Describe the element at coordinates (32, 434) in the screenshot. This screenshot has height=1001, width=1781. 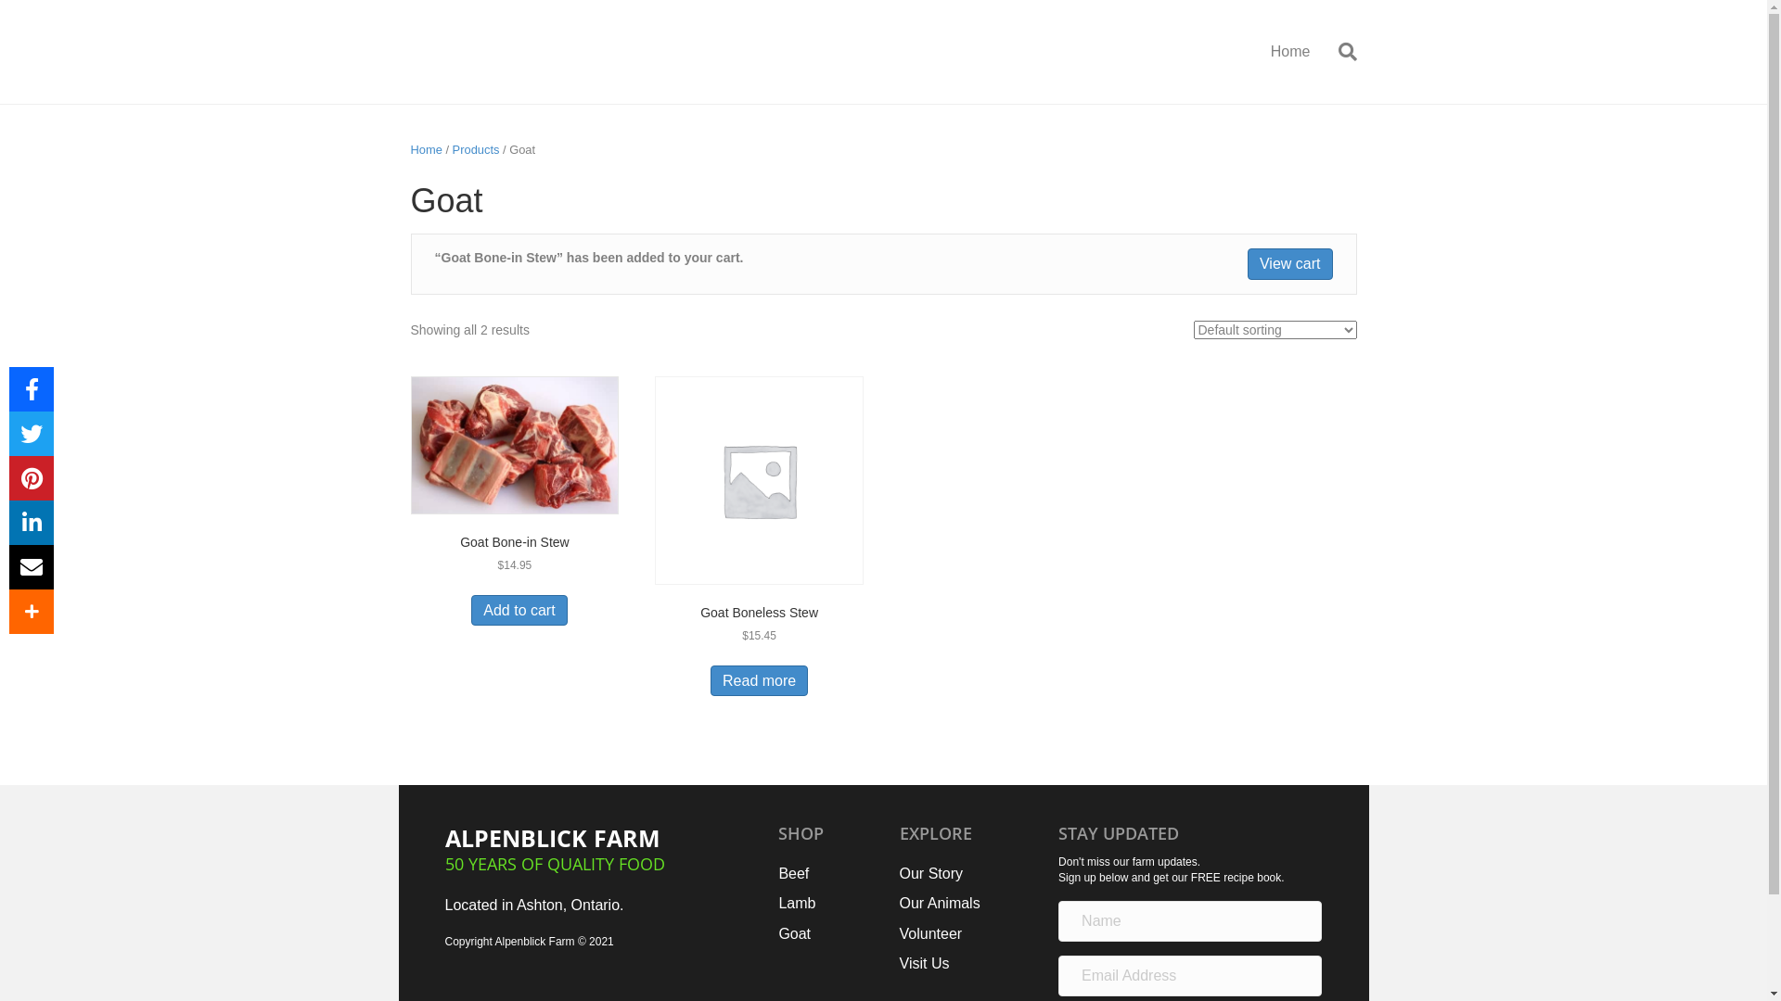
I see `Tweet this !` at that location.